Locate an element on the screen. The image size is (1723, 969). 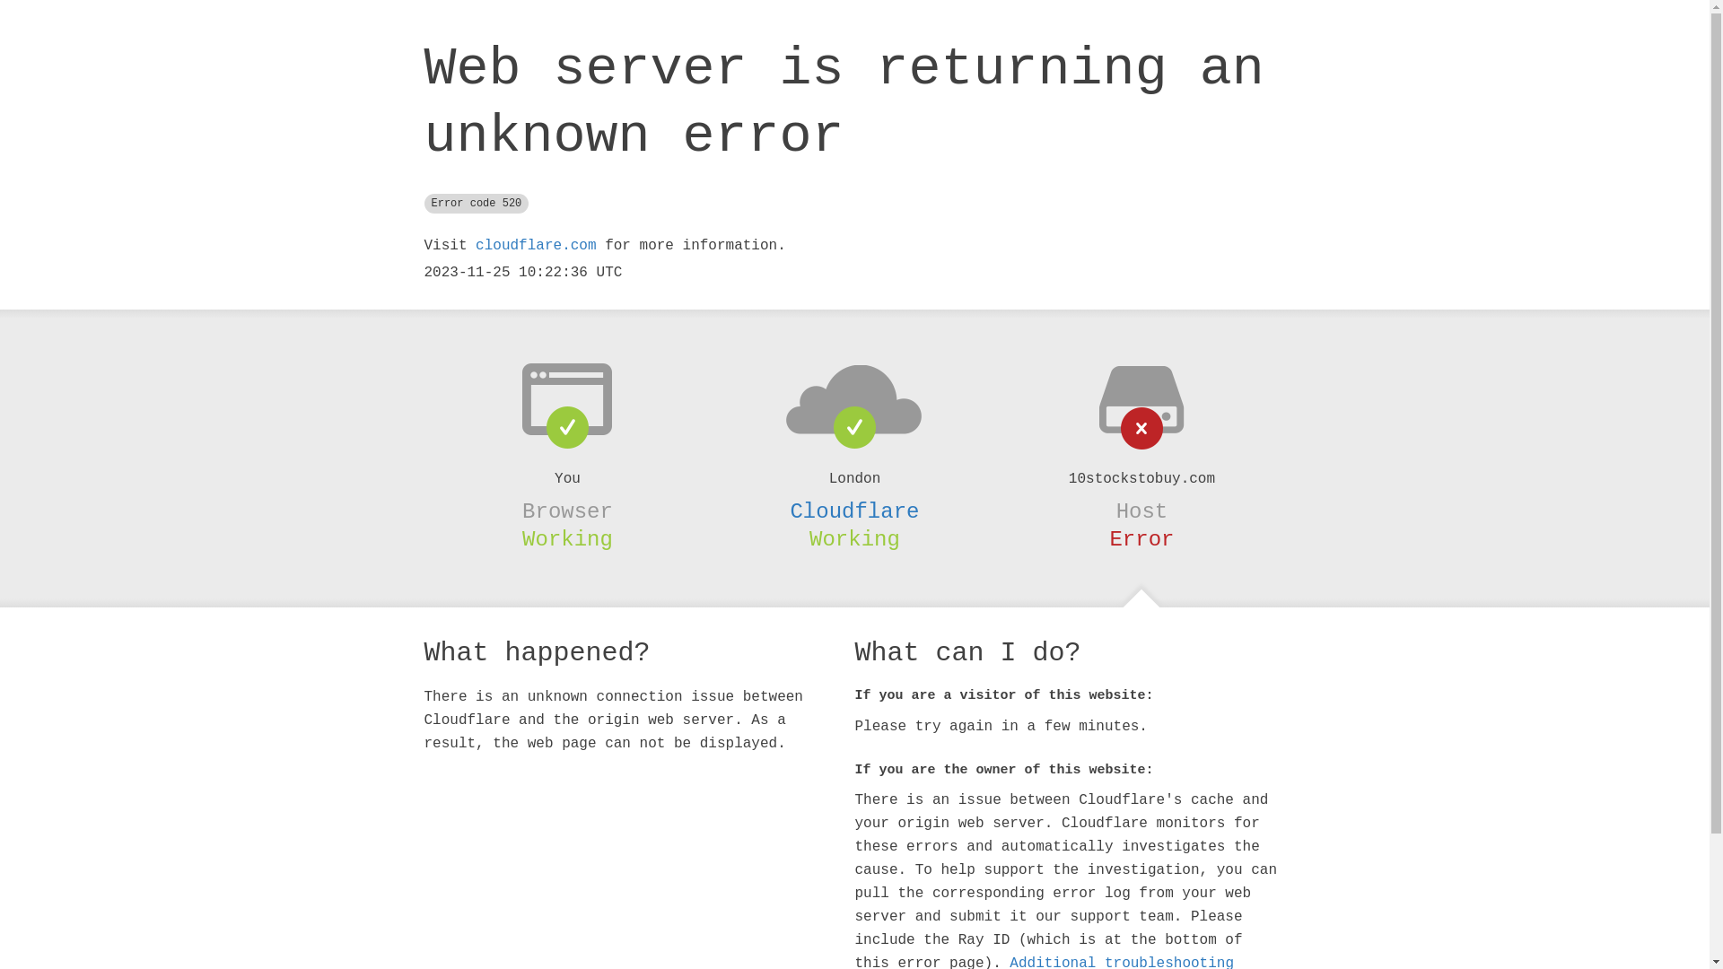
Cloudflare is located at coordinates (854, 511).